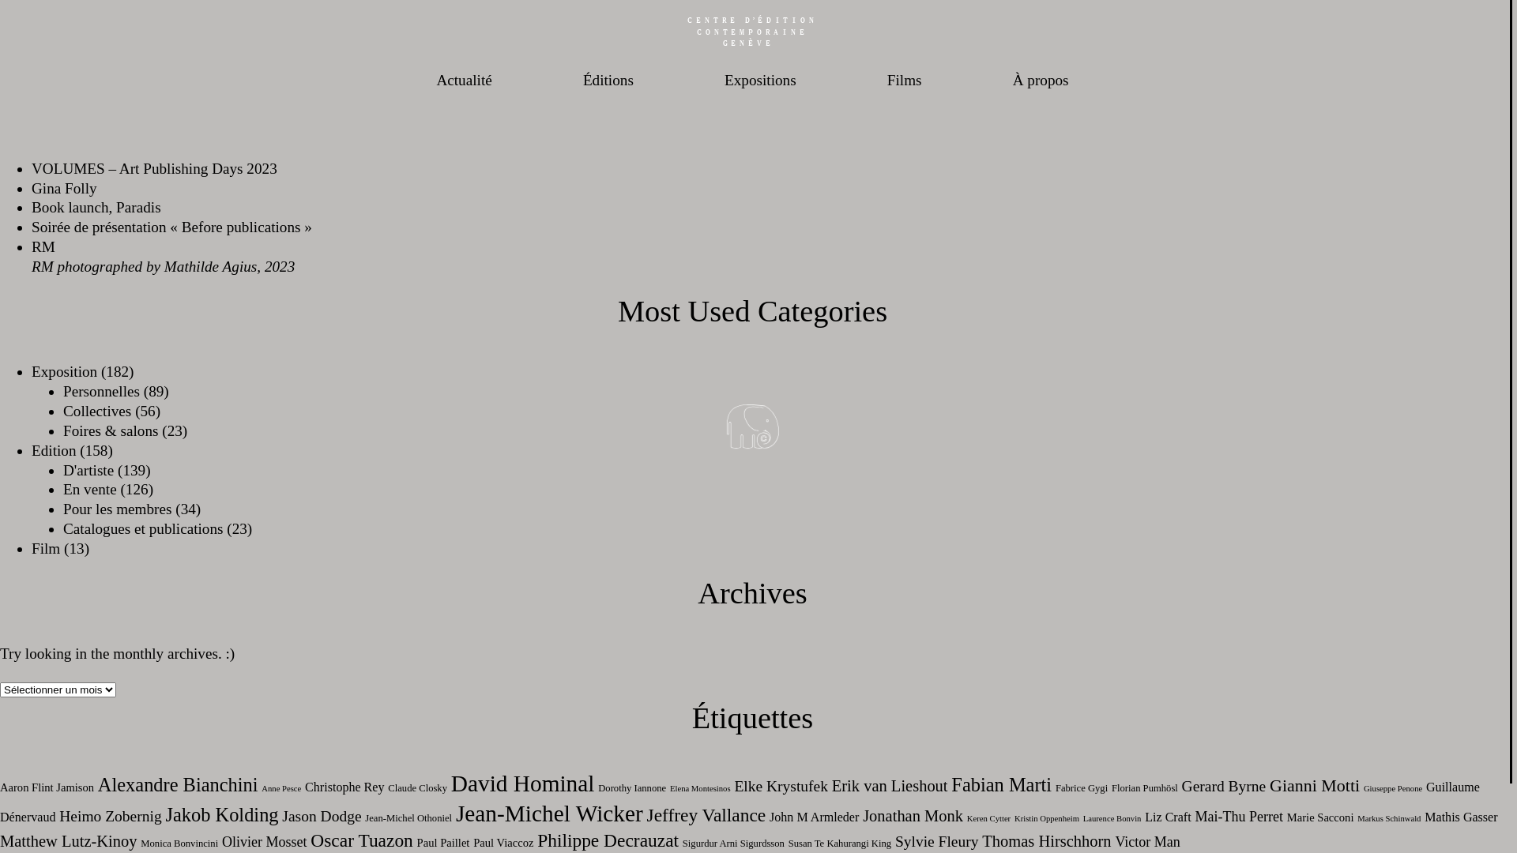 This screenshot has width=1517, height=853. I want to click on RM
RM photographed by Mathilde Agius, 2023, so click(163, 257).